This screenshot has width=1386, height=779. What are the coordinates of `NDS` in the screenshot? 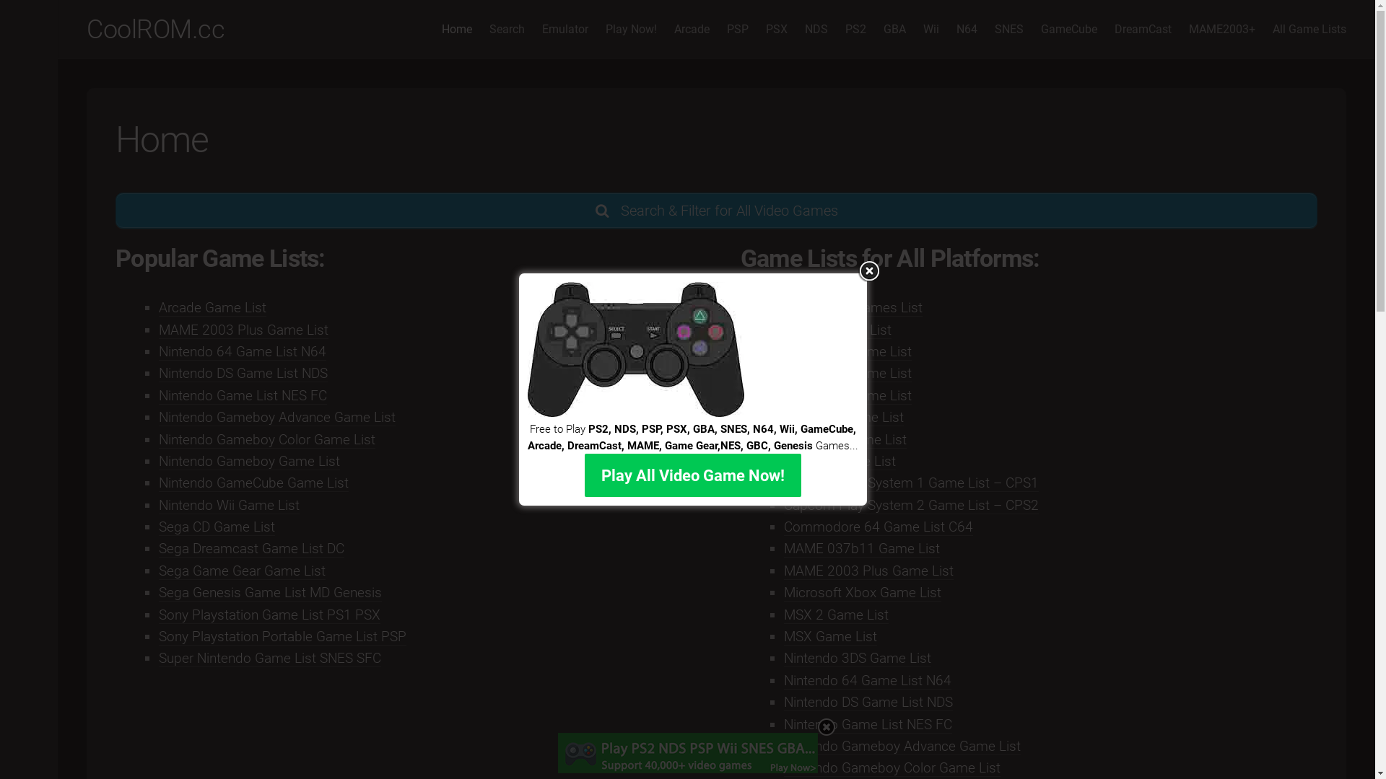 It's located at (816, 30).